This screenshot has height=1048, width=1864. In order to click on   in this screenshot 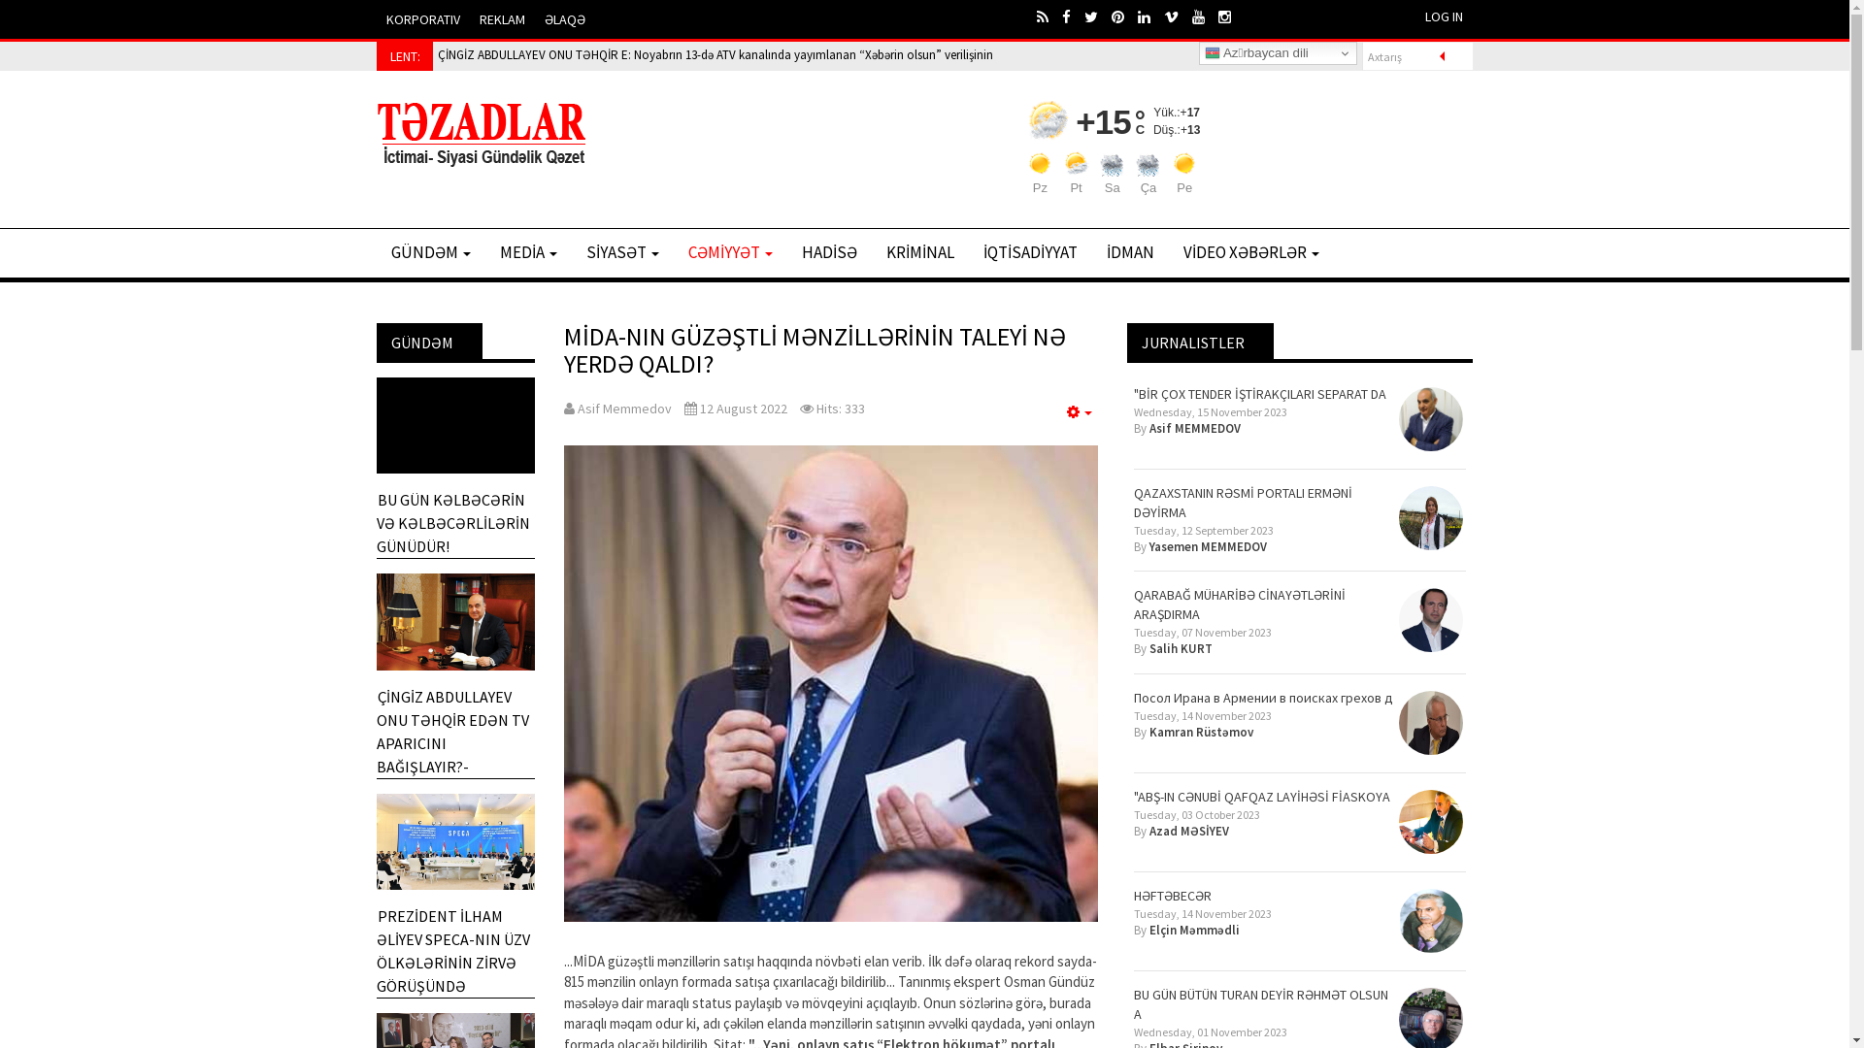, I will do `click(1124, 17)`.